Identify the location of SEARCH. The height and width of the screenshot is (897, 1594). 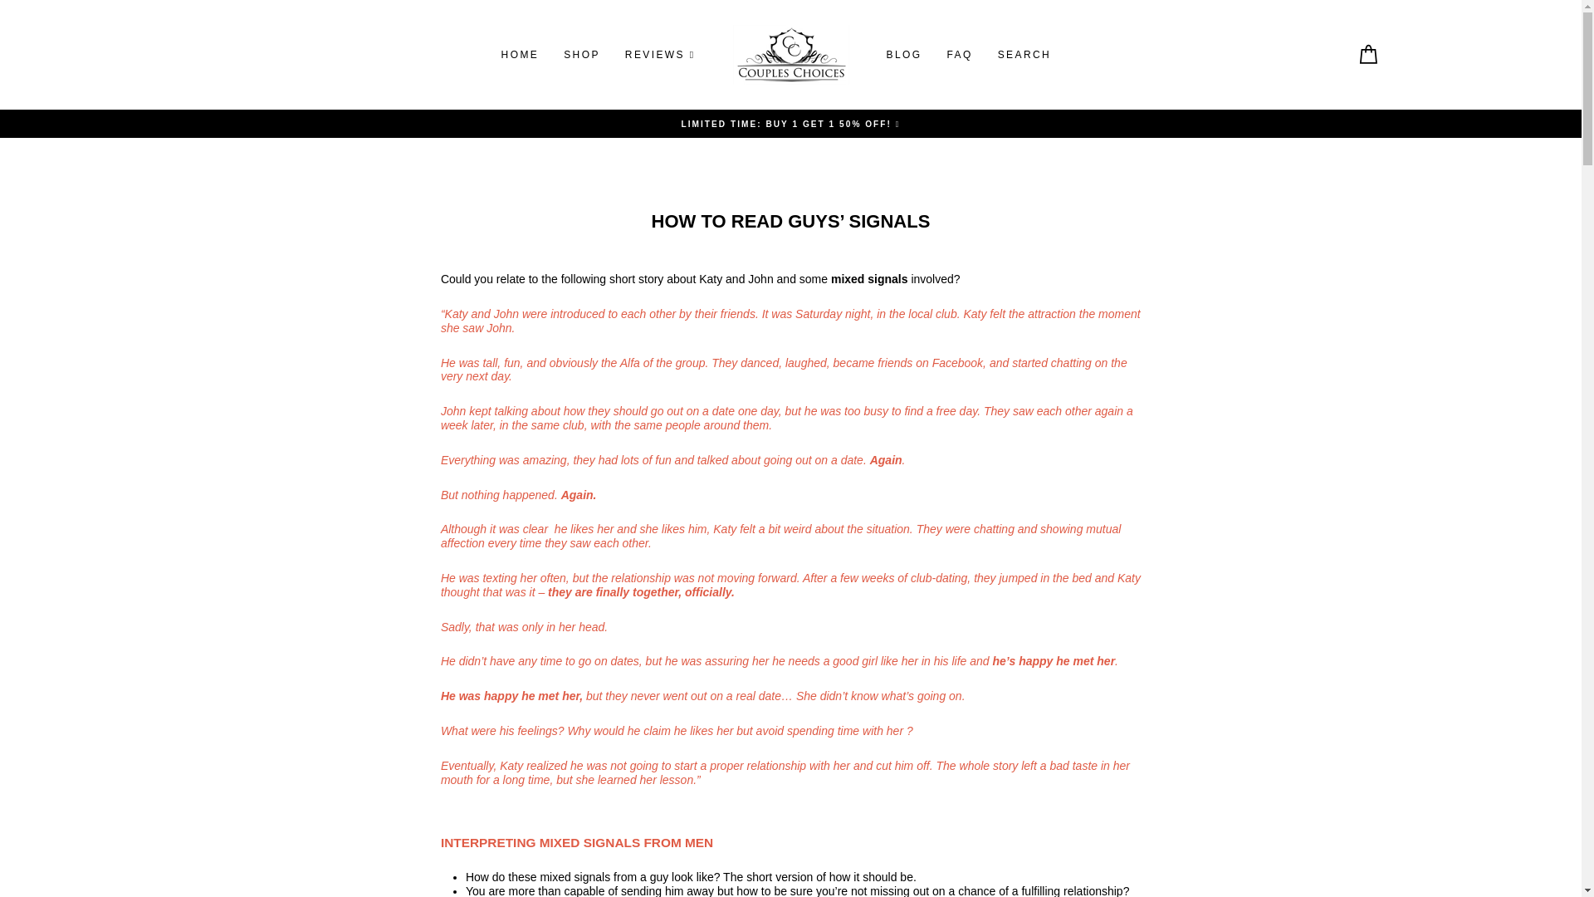
(1024, 53).